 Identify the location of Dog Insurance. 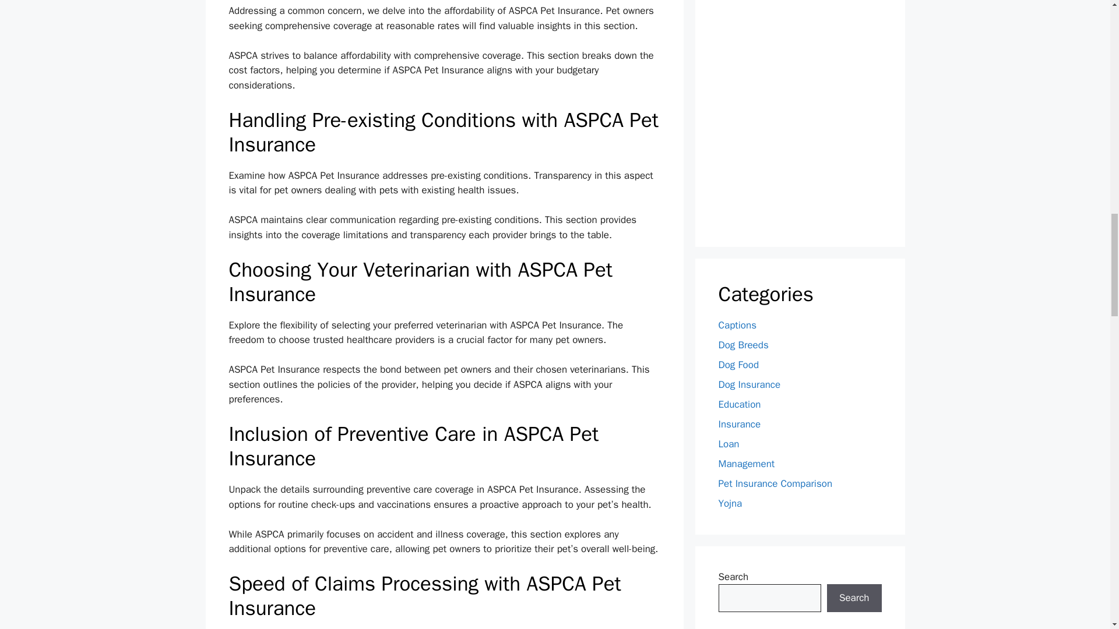
(749, 384).